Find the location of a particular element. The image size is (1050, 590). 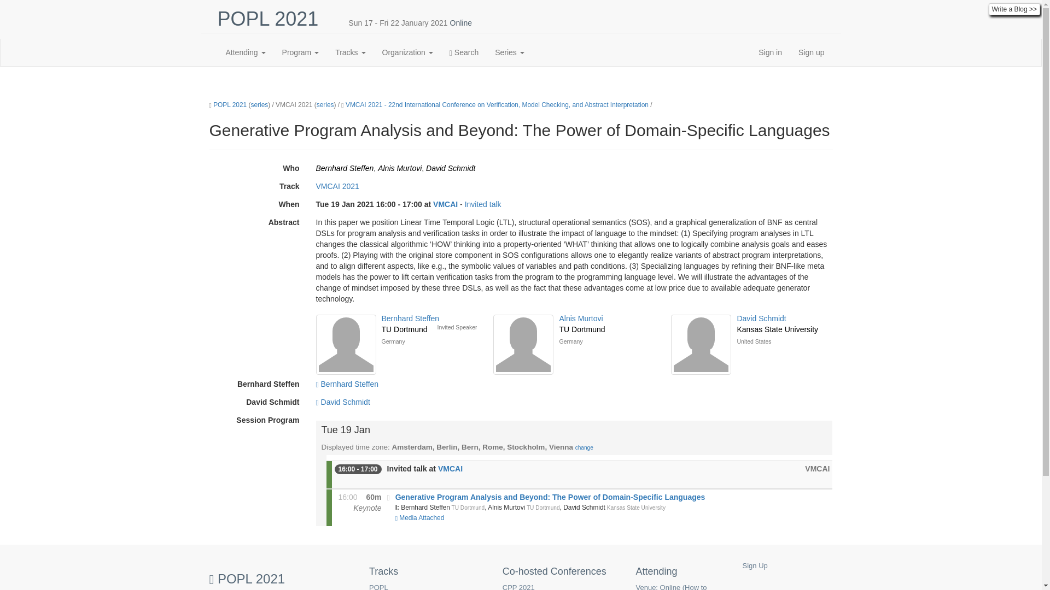

Tracks is located at coordinates (350, 52).